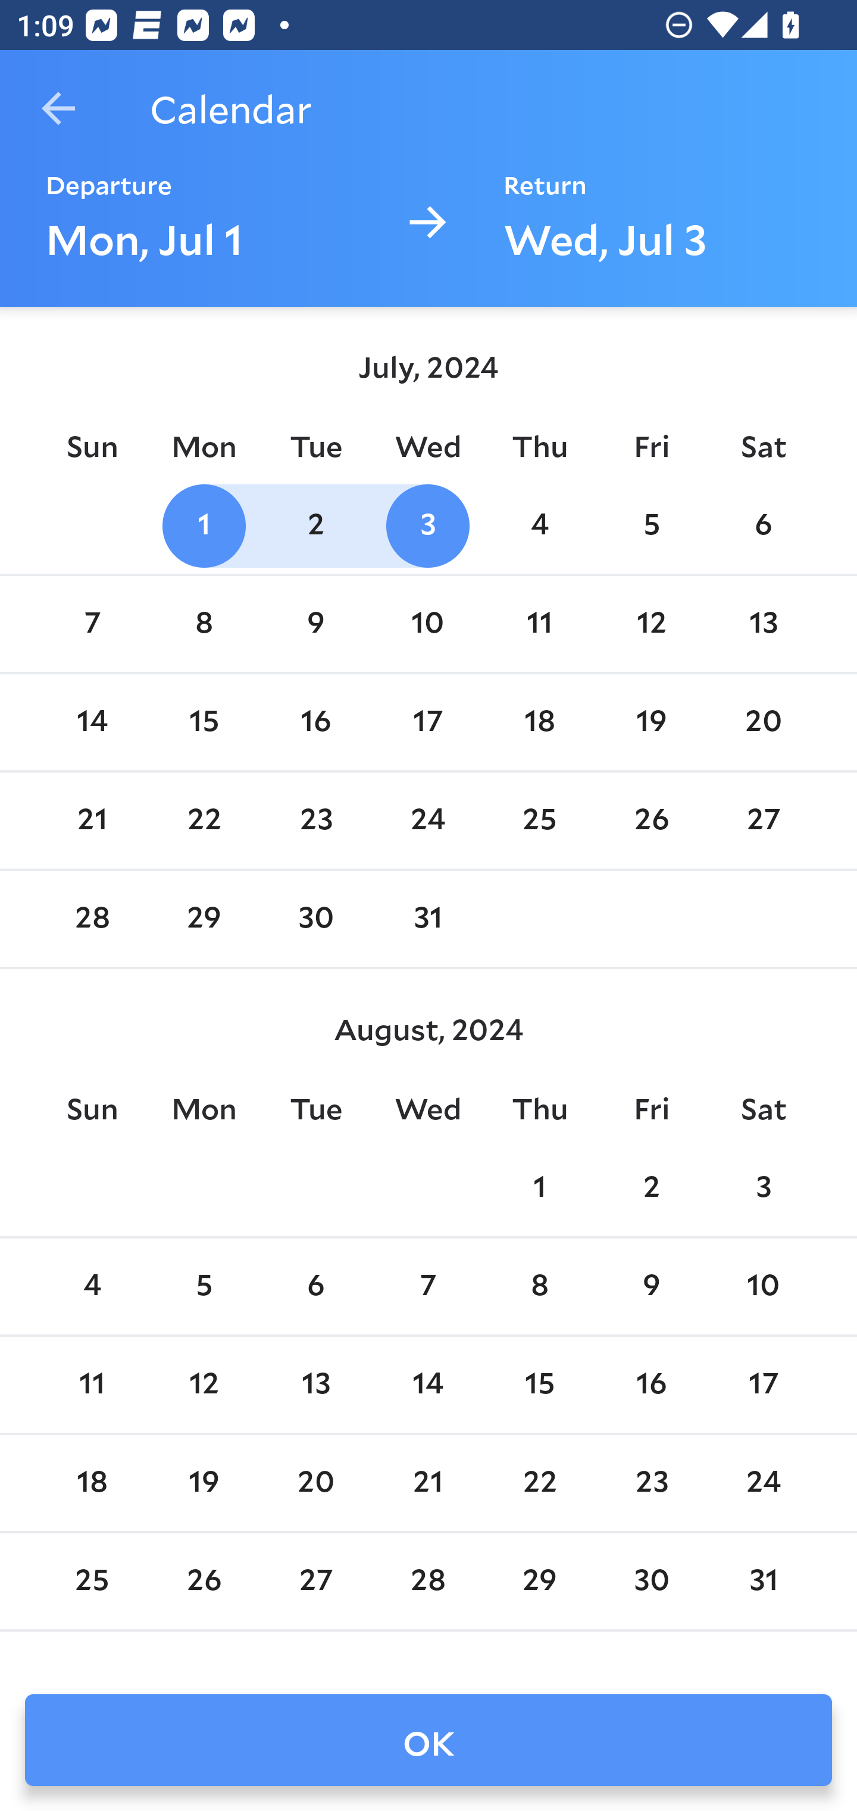 This screenshot has height=1811, width=857. What do you see at coordinates (204, 820) in the screenshot?
I see `22` at bounding box center [204, 820].